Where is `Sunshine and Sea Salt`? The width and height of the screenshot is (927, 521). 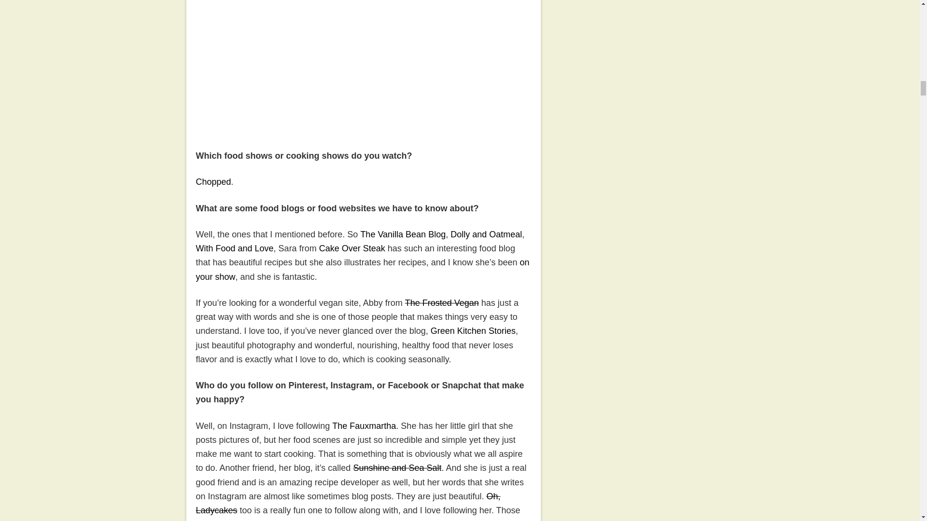
Sunshine and Sea Salt is located at coordinates (397, 468).